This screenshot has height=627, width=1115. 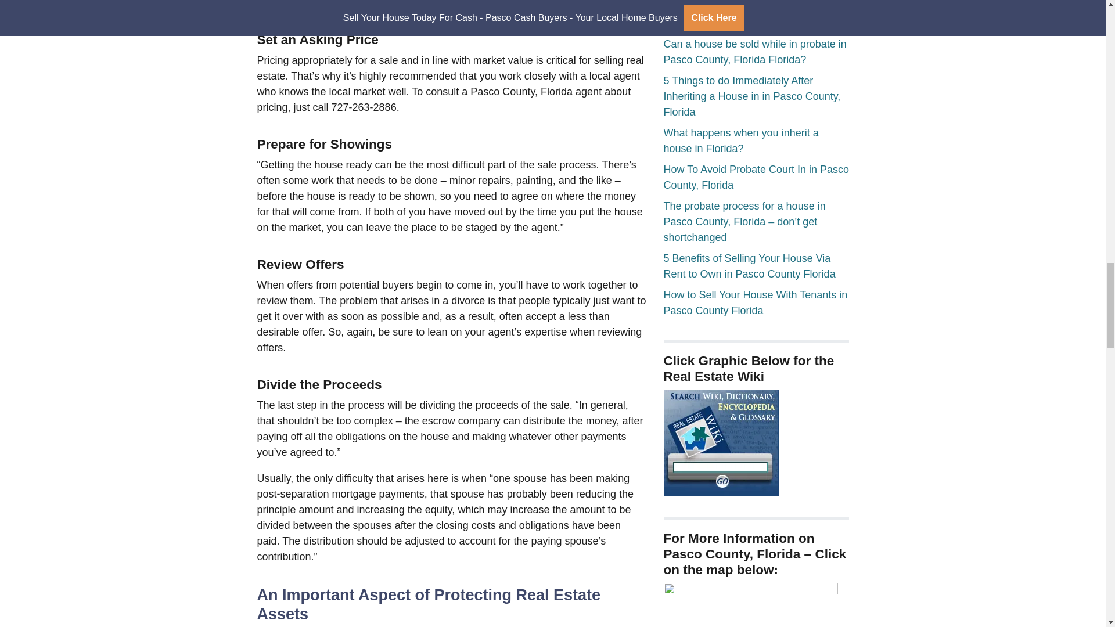 I want to click on Click Graphic Below for the Real Estate Wiki, so click(x=721, y=442).